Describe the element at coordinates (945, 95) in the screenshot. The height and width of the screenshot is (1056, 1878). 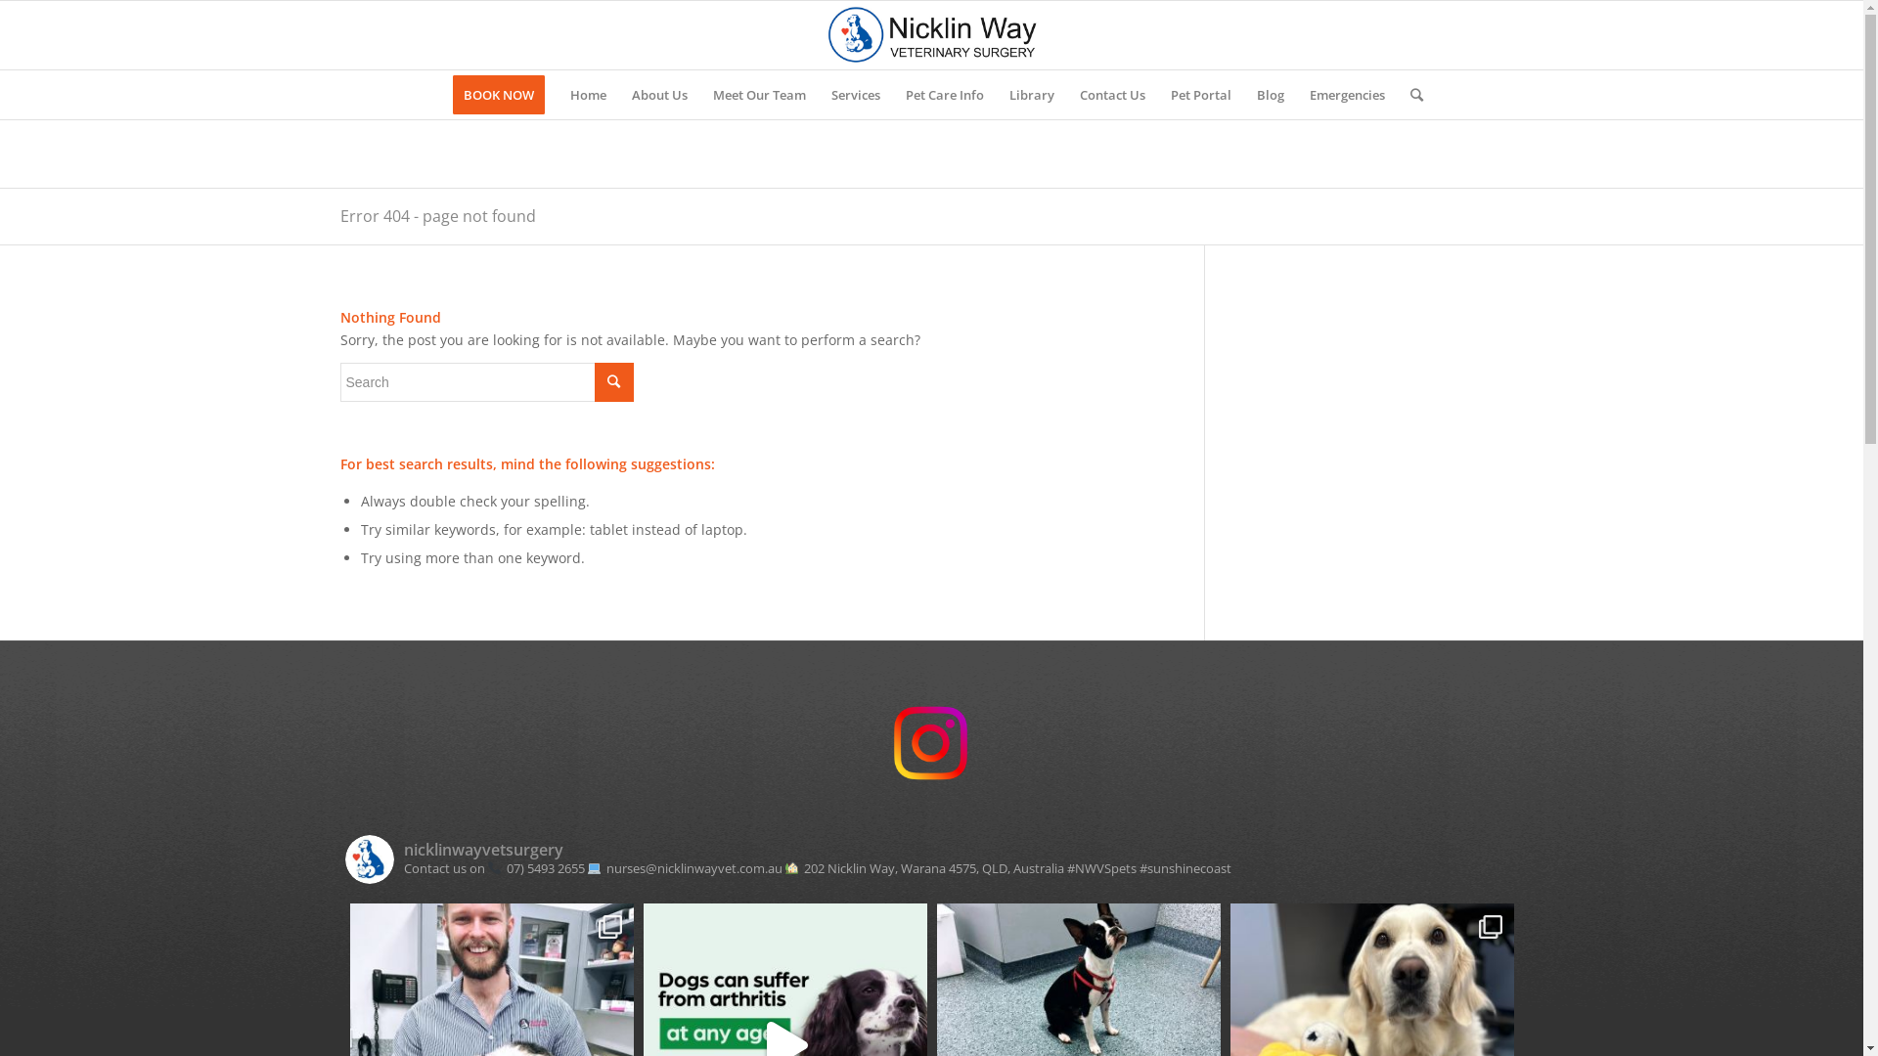
I see `Pet Care Info` at that location.